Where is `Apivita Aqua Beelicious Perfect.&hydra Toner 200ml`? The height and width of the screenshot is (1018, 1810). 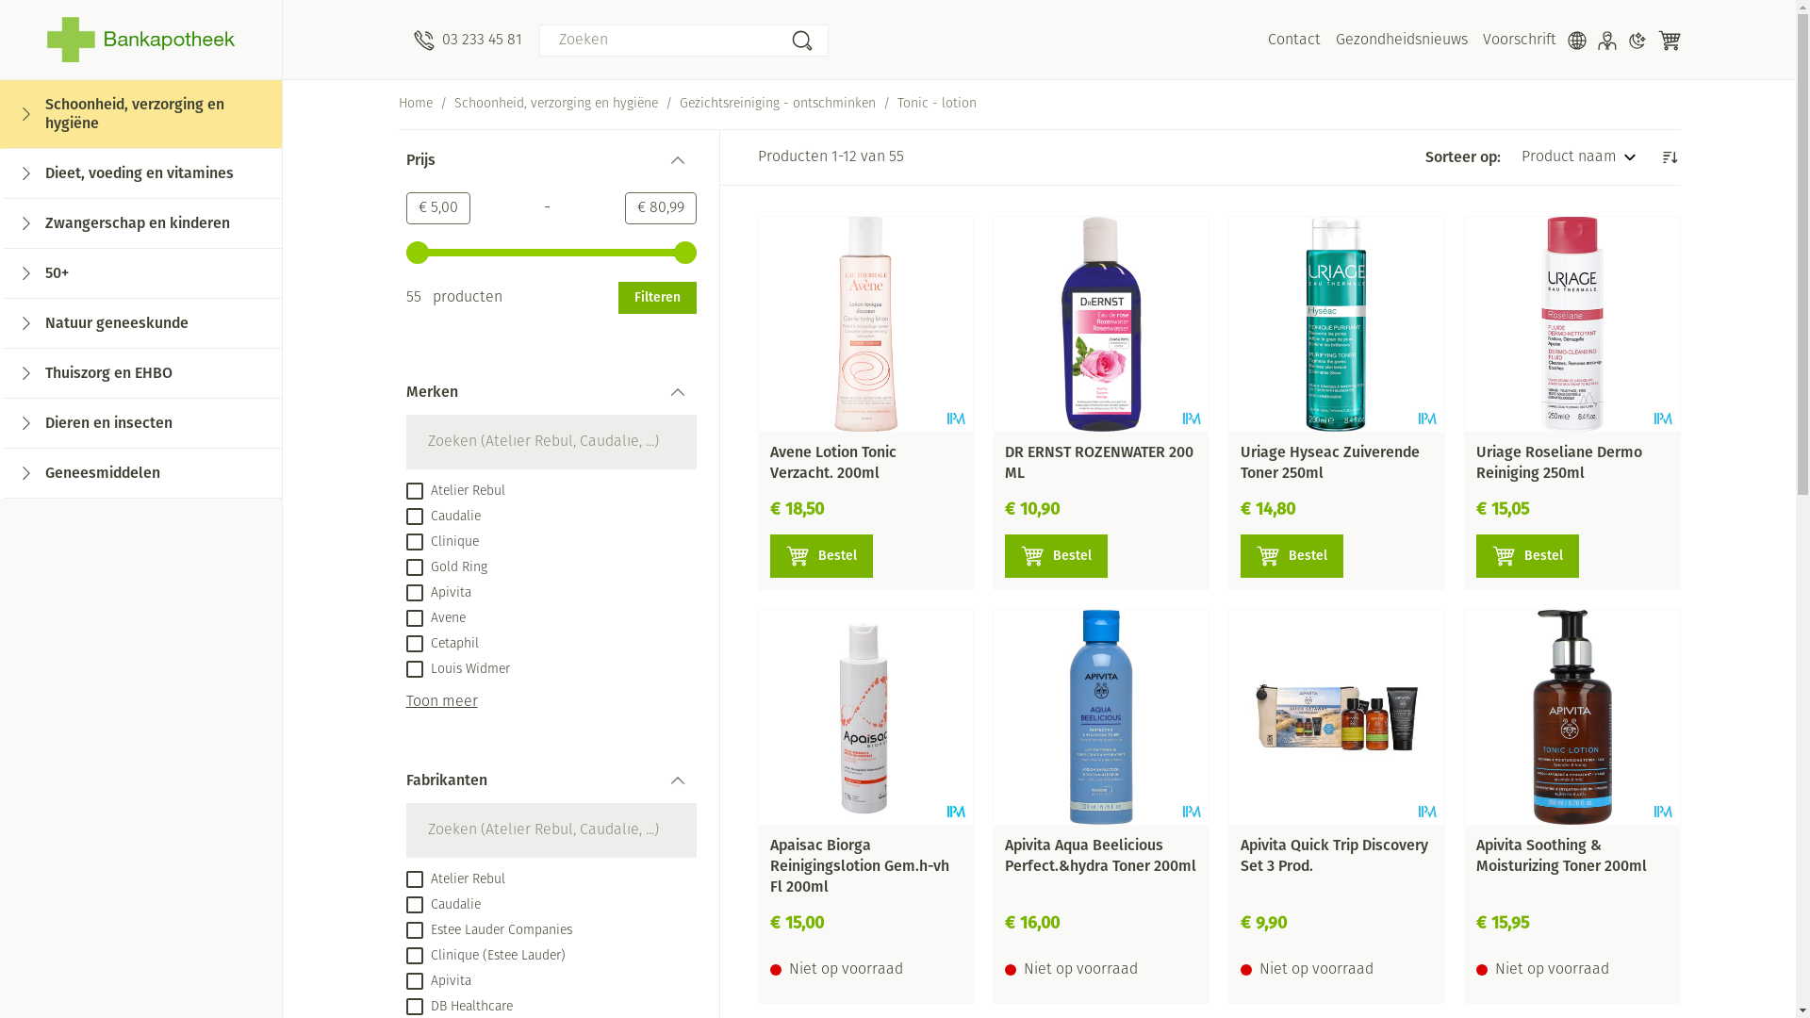
Apivita Aqua Beelicious Perfect.&hydra Toner 200ml is located at coordinates (1101, 717).